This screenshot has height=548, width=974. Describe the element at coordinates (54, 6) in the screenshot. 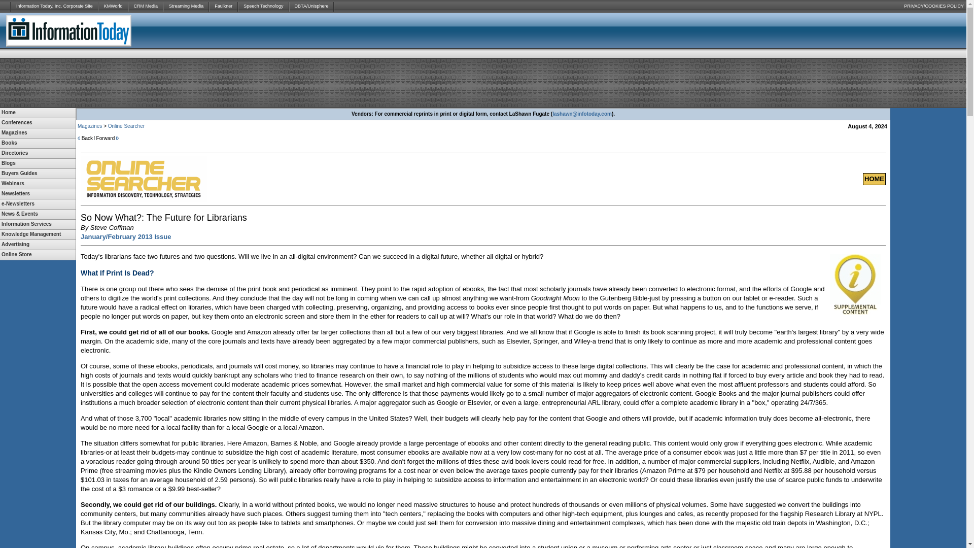

I see `Information Today, Inc. Corporate Site` at that location.